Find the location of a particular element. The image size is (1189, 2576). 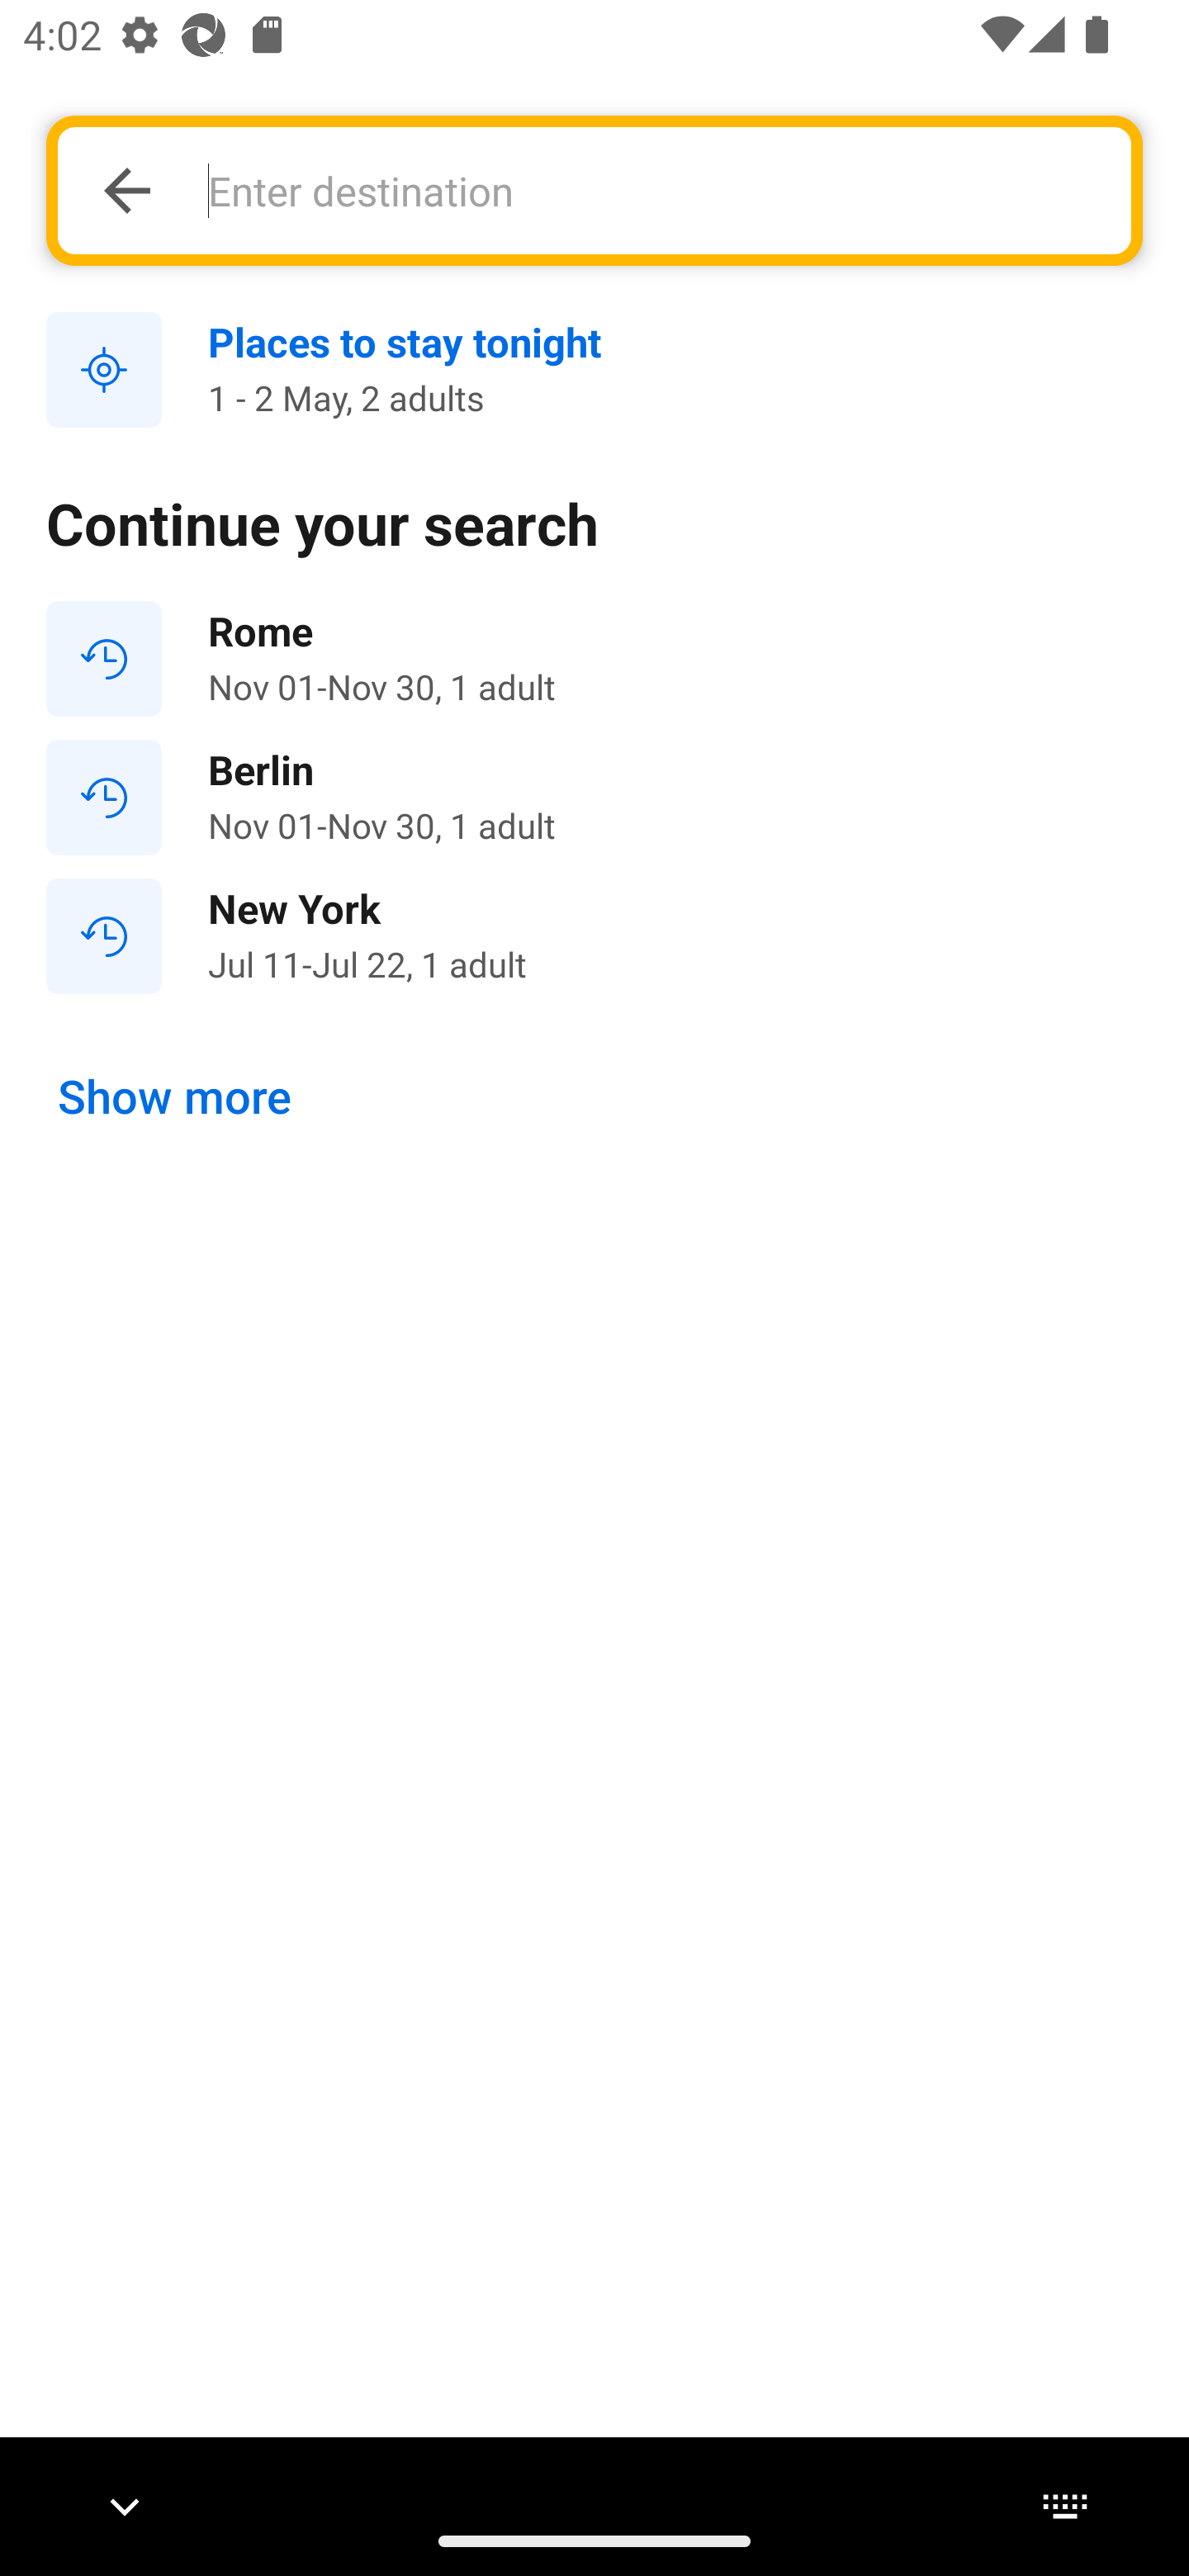

Places to stay tonight 1 - 2 May, 2 adults is located at coordinates (594, 371).